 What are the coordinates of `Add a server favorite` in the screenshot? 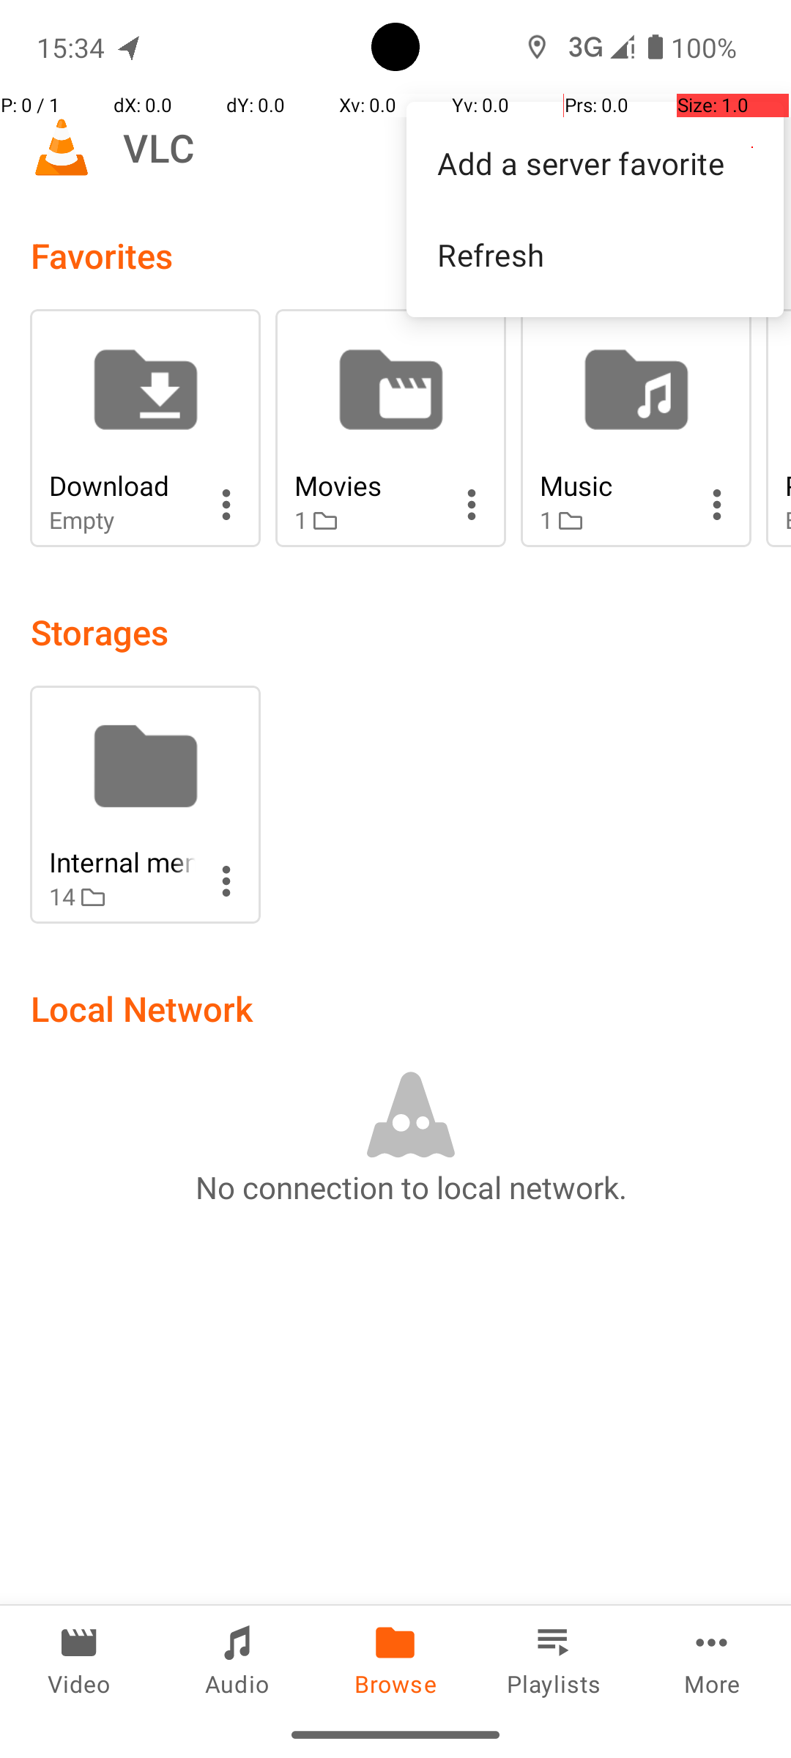 It's located at (595, 163).